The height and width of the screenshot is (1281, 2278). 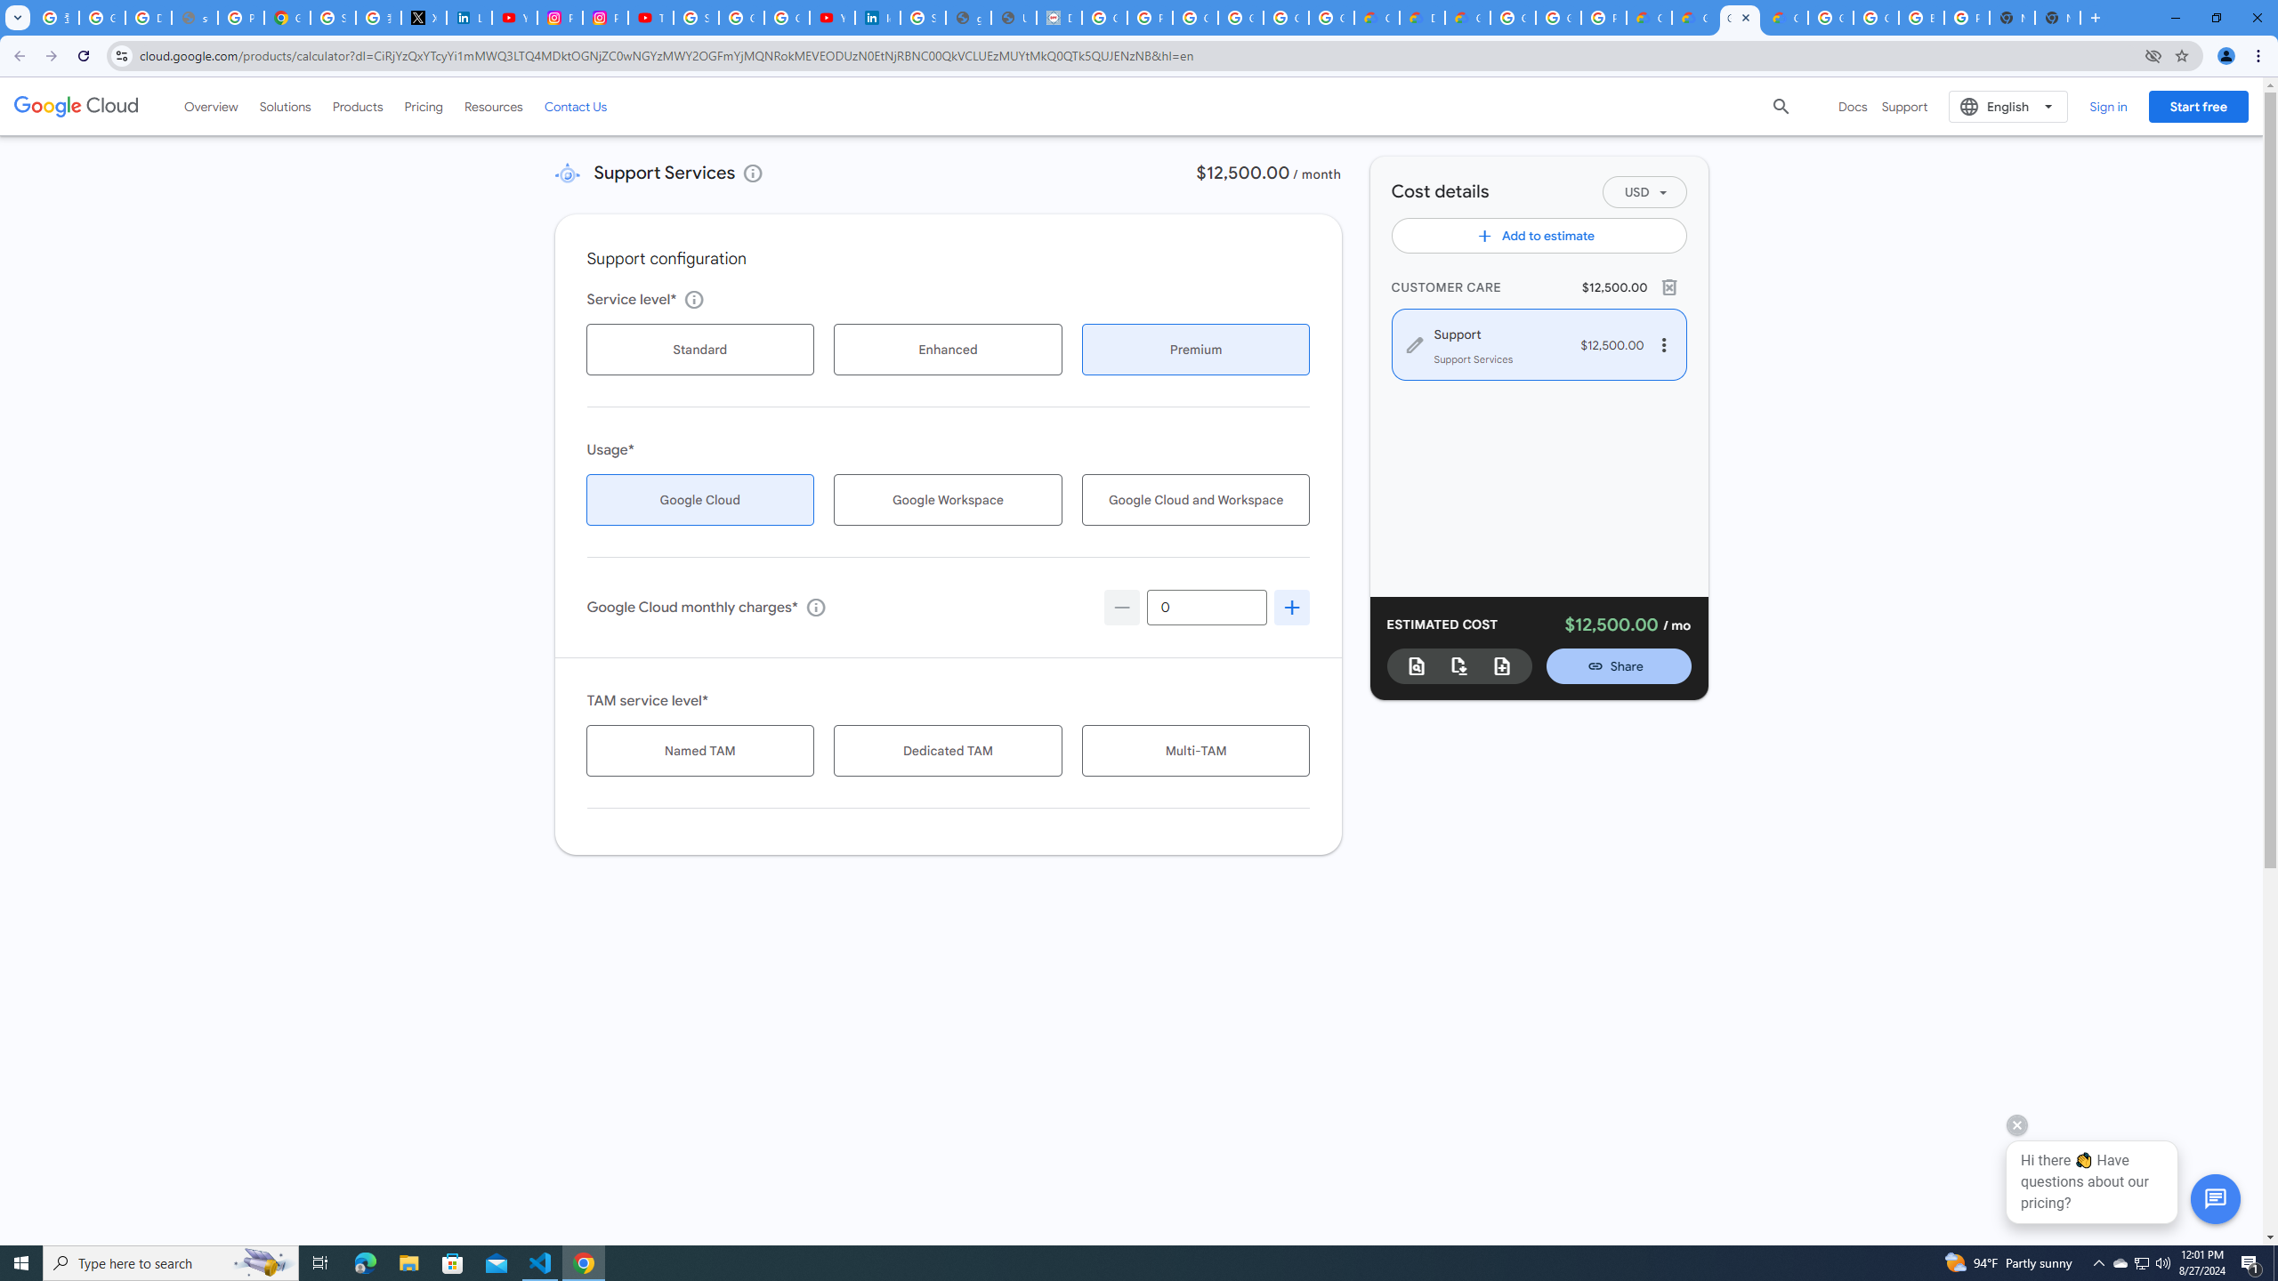 What do you see at coordinates (1620, 665) in the screenshot?
I see `Open Share Estimate dialog` at bounding box center [1620, 665].